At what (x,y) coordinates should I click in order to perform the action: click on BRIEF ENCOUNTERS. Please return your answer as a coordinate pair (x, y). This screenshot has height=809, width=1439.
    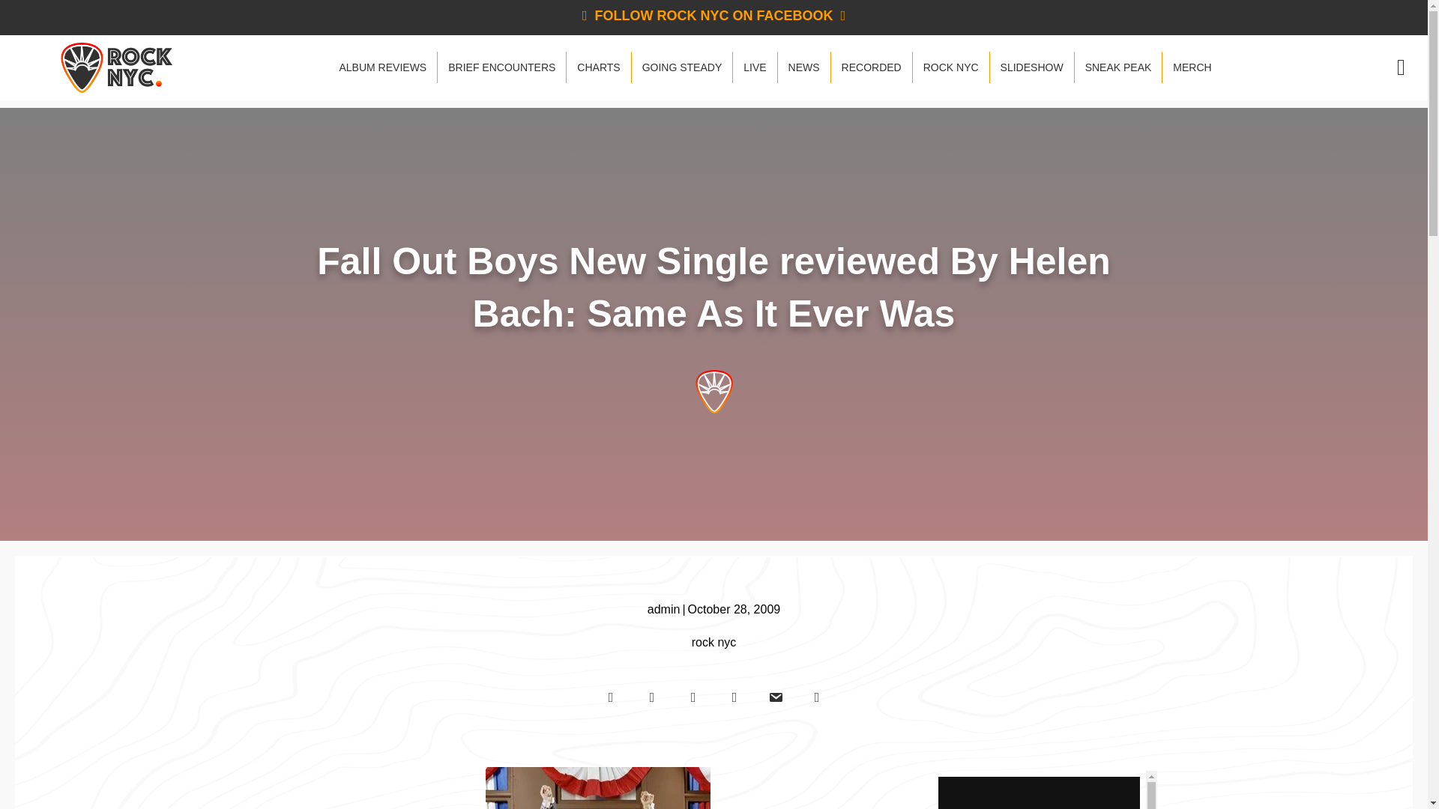
    Looking at the image, I should click on (501, 67).